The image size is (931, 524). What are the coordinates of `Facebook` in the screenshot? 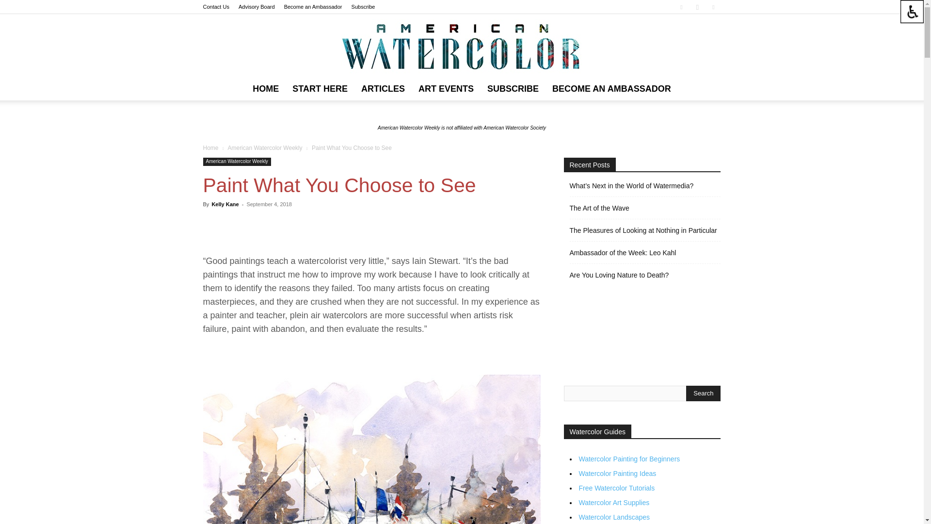 It's located at (681, 7).